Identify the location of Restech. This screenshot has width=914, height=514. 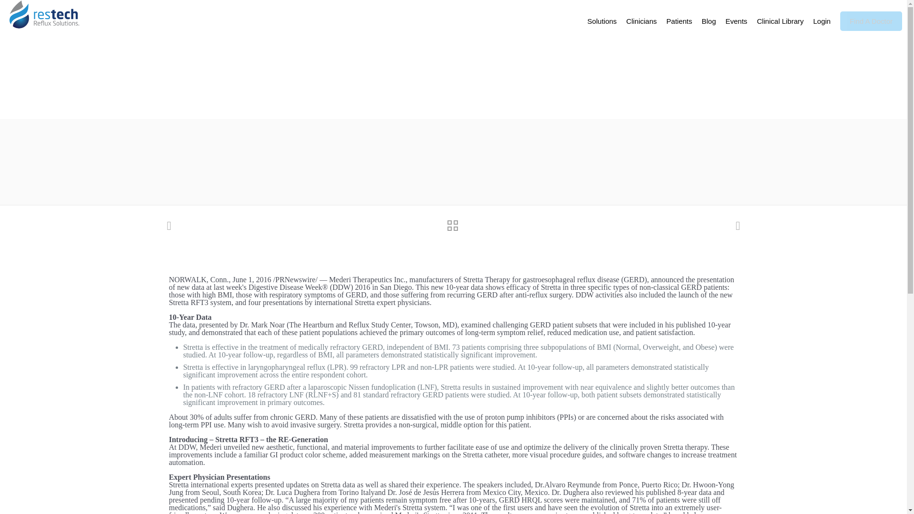
(44, 14).